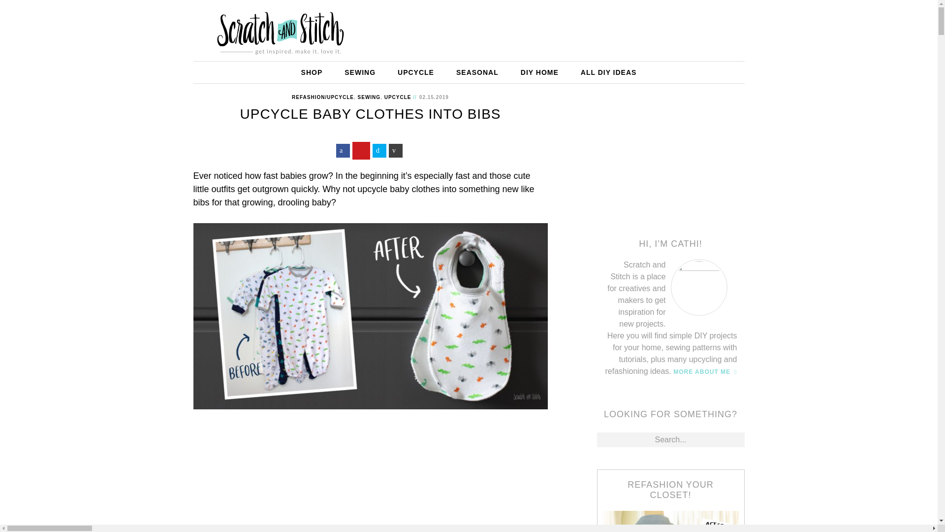 The height and width of the screenshot is (532, 945). What do you see at coordinates (539, 72) in the screenshot?
I see `DIY HOME` at bounding box center [539, 72].